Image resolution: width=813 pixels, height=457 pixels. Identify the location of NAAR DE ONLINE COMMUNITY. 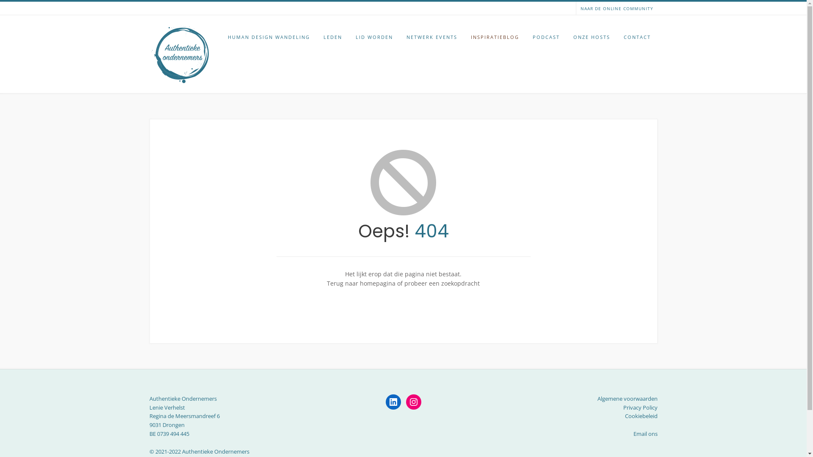
(617, 8).